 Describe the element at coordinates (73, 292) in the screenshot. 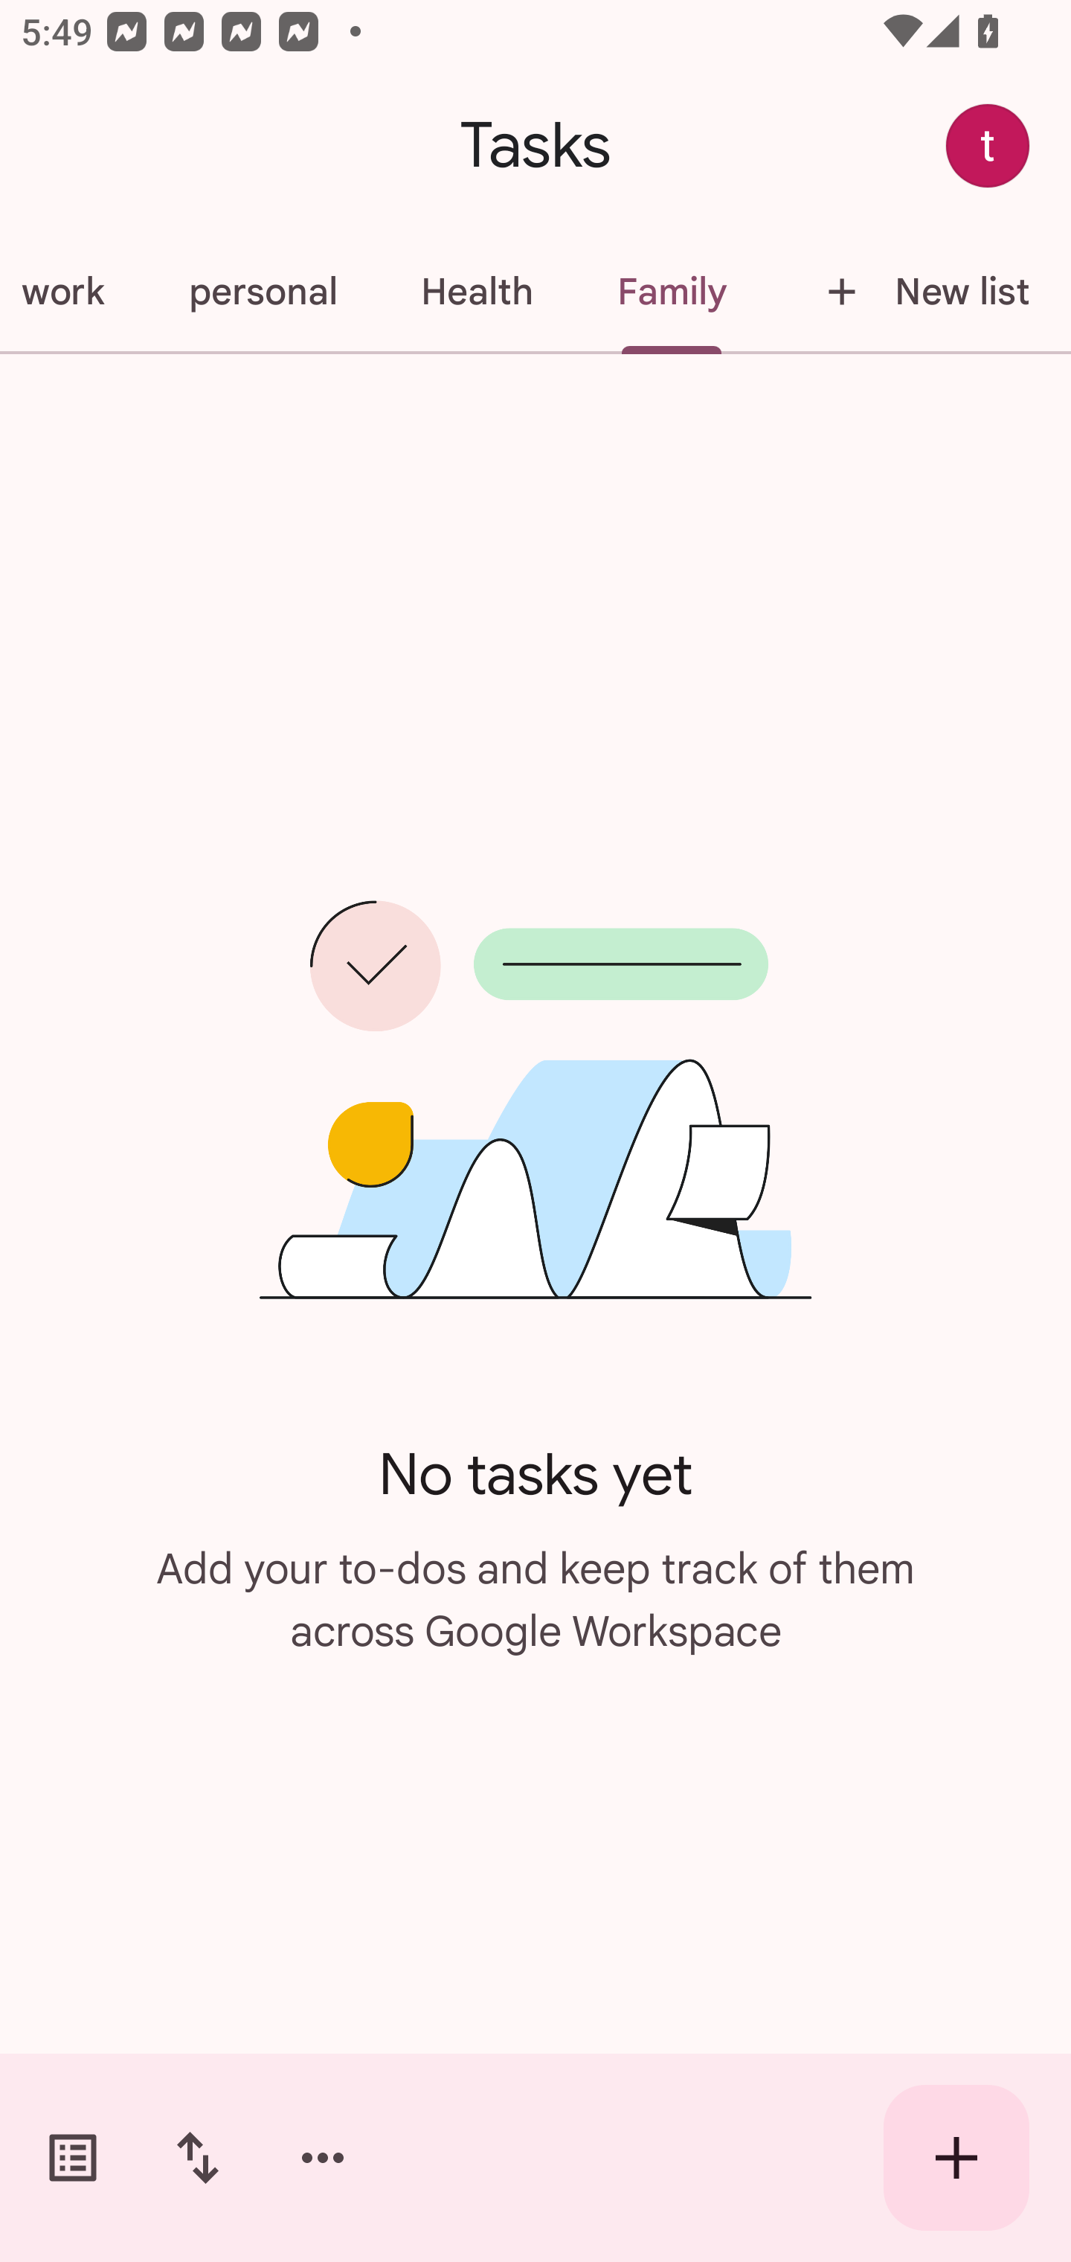

I see `work` at that location.